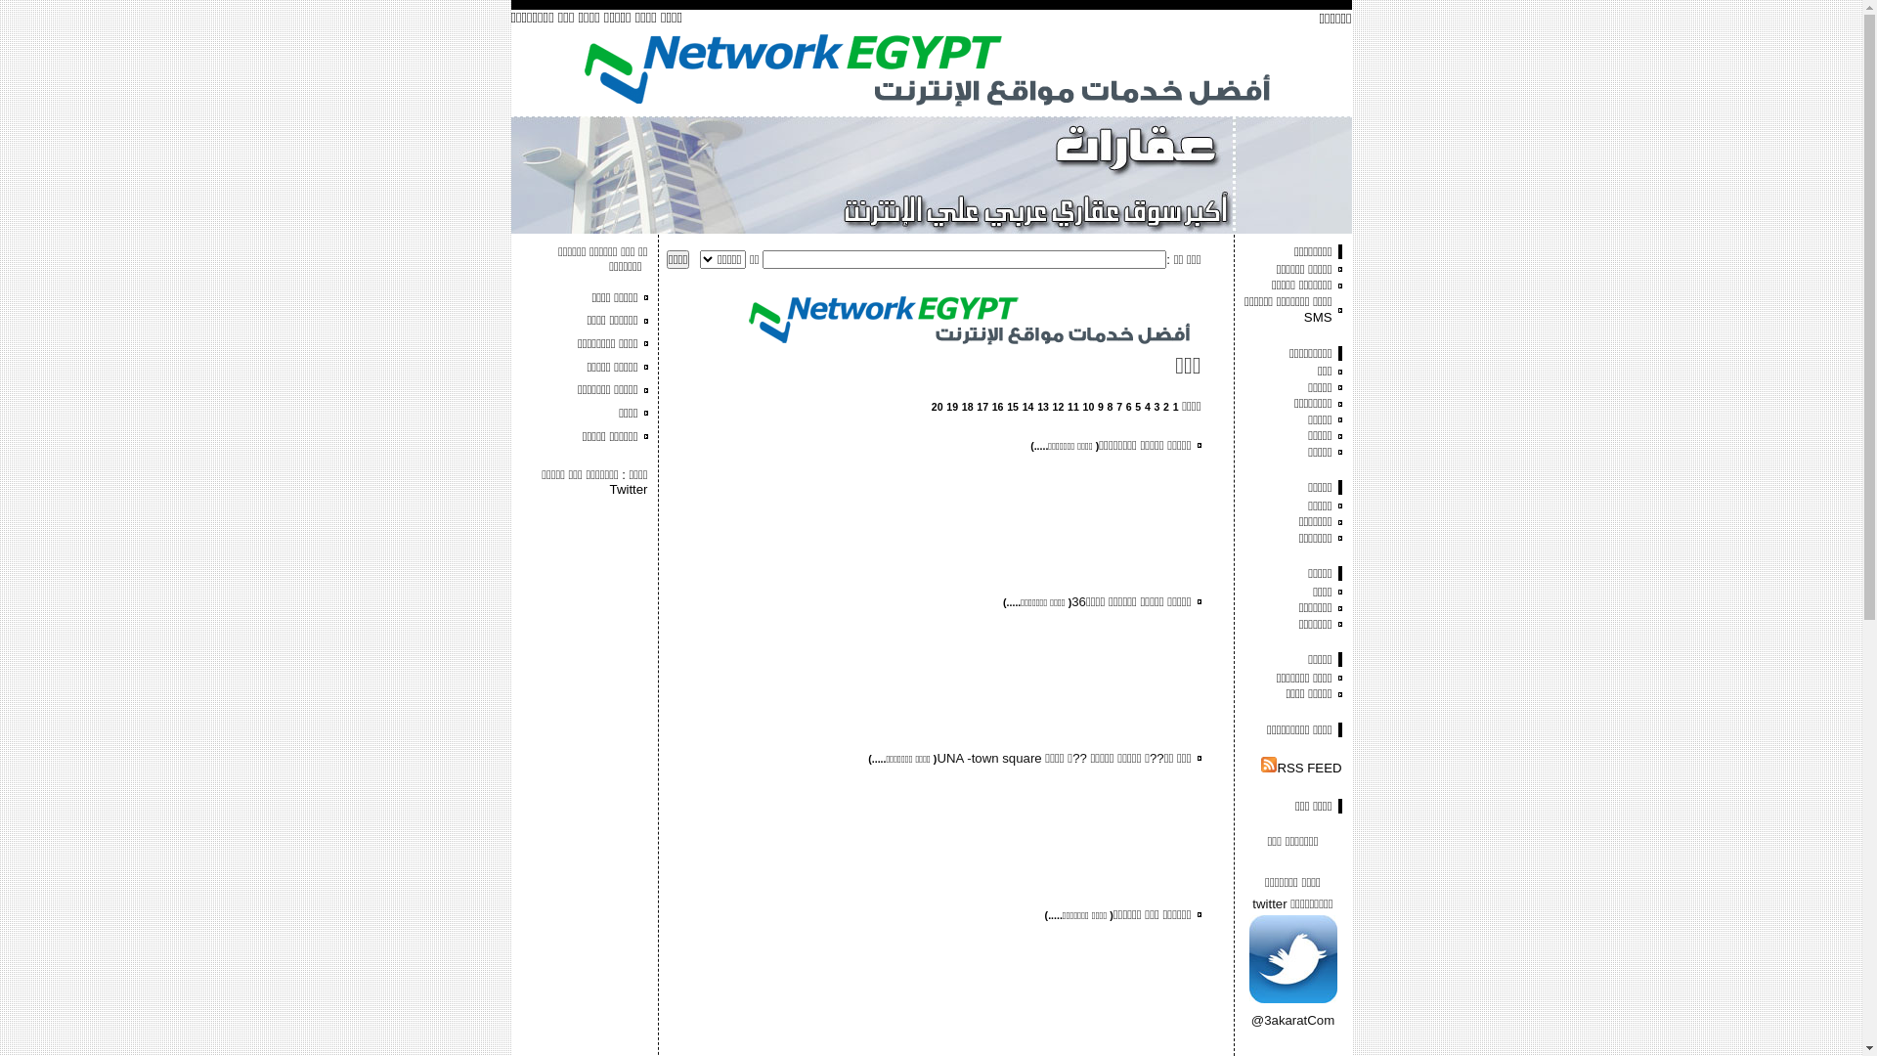  What do you see at coordinates (972, 420) in the screenshot?
I see `Advertisement` at bounding box center [972, 420].